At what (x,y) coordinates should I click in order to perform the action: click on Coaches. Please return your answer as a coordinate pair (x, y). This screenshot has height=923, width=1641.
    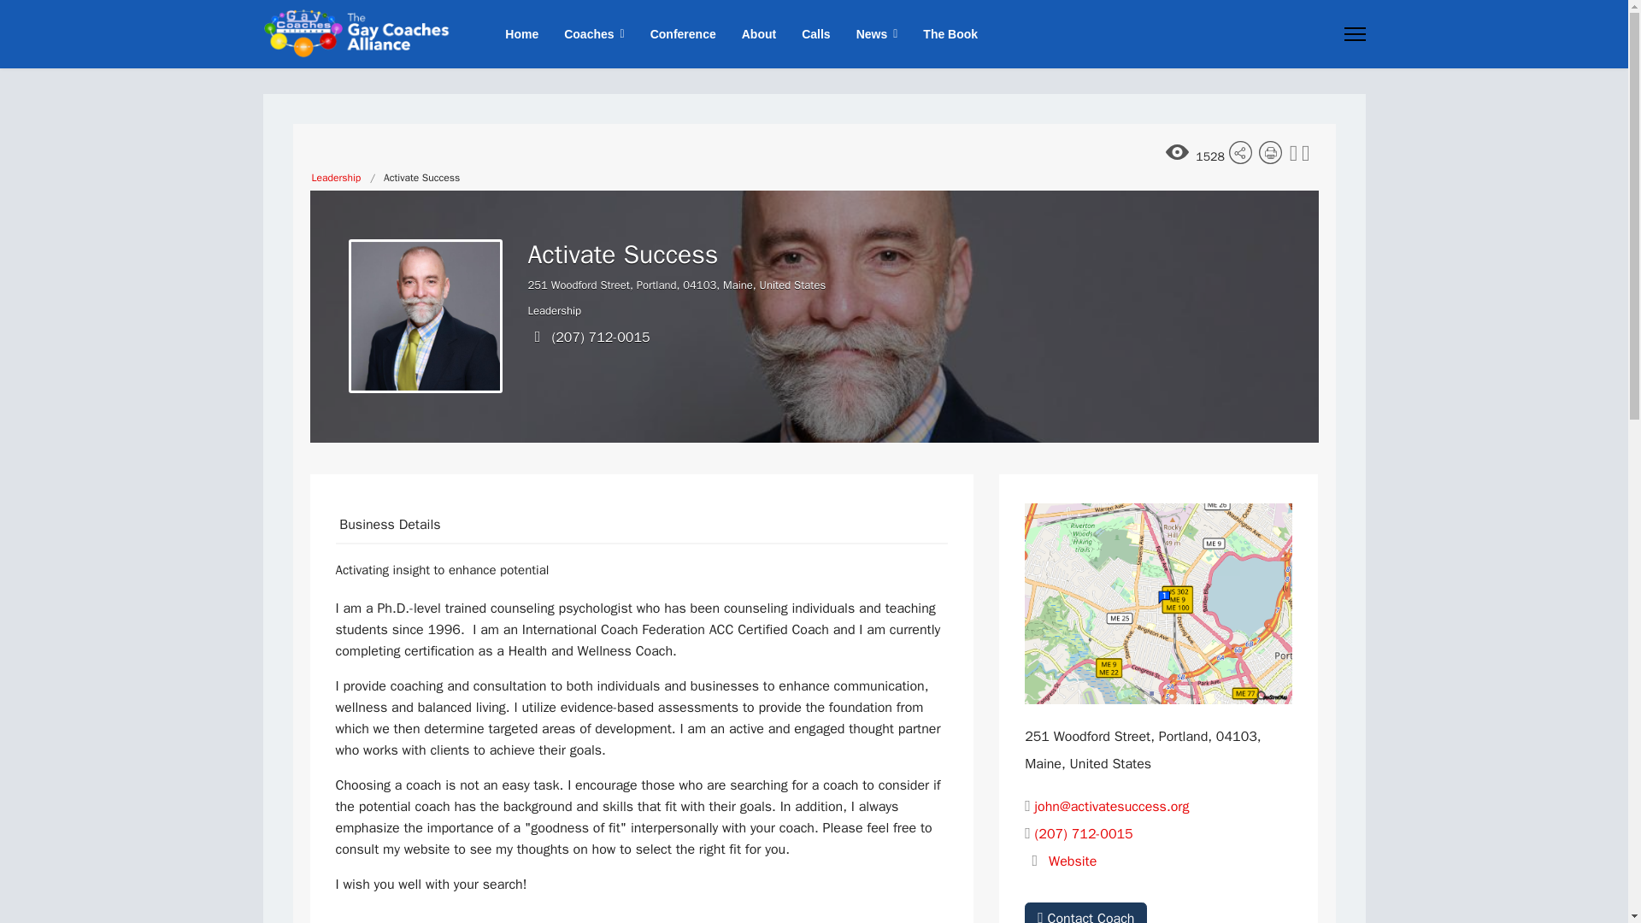
    Looking at the image, I should click on (593, 34).